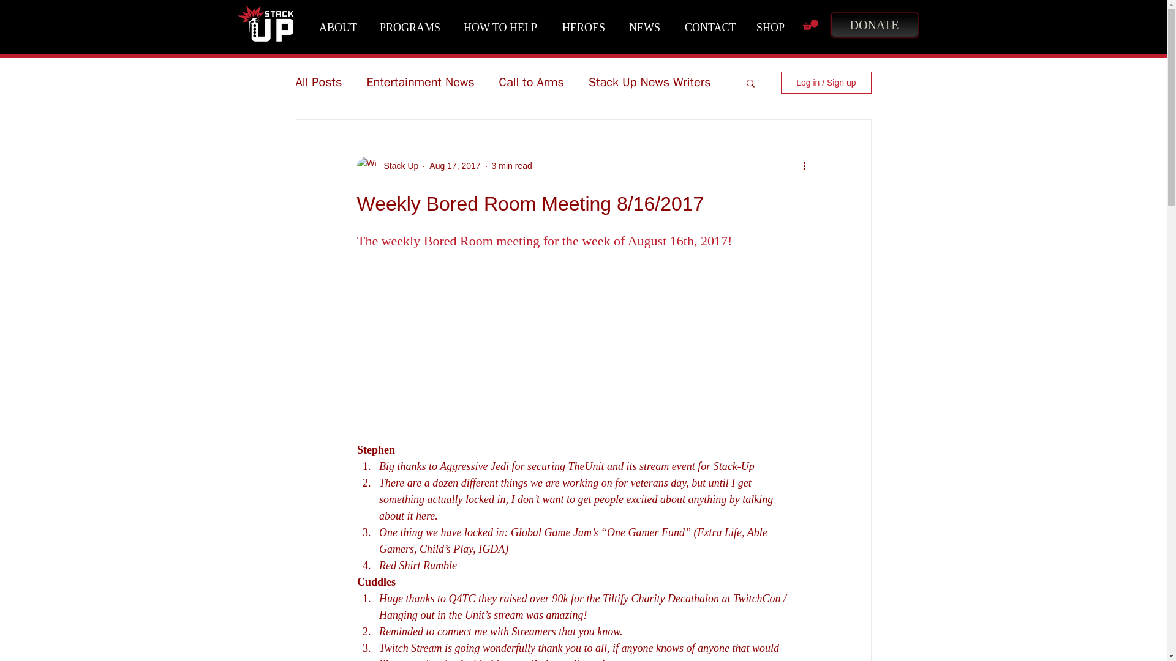 The width and height of the screenshot is (1176, 661). I want to click on All Posts, so click(318, 82).